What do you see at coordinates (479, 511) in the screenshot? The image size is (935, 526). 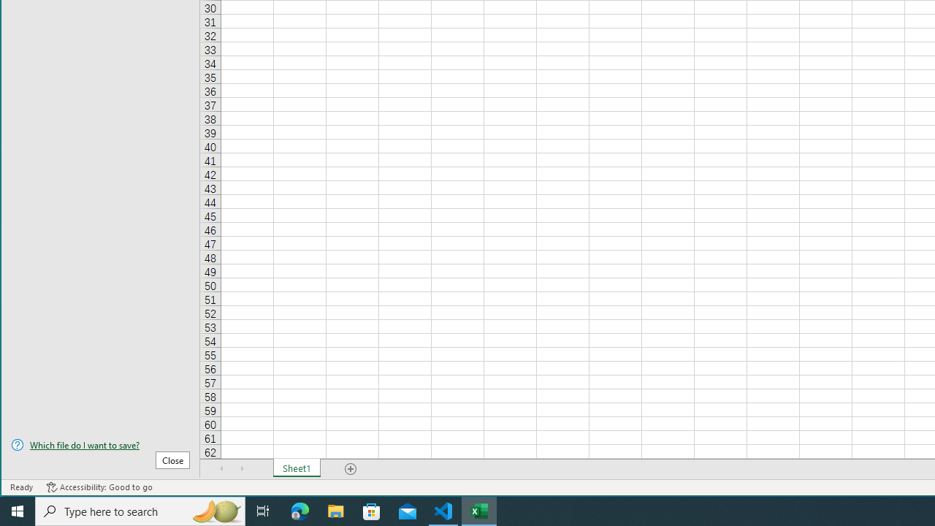 I see `Excel - 1 running window` at bounding box center [479, 511].